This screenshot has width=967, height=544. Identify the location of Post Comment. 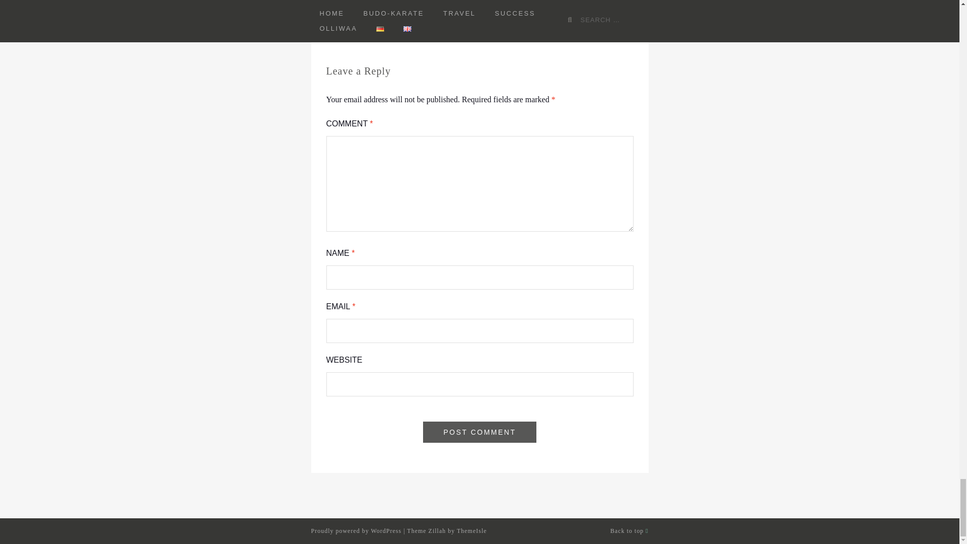
(479, 432).